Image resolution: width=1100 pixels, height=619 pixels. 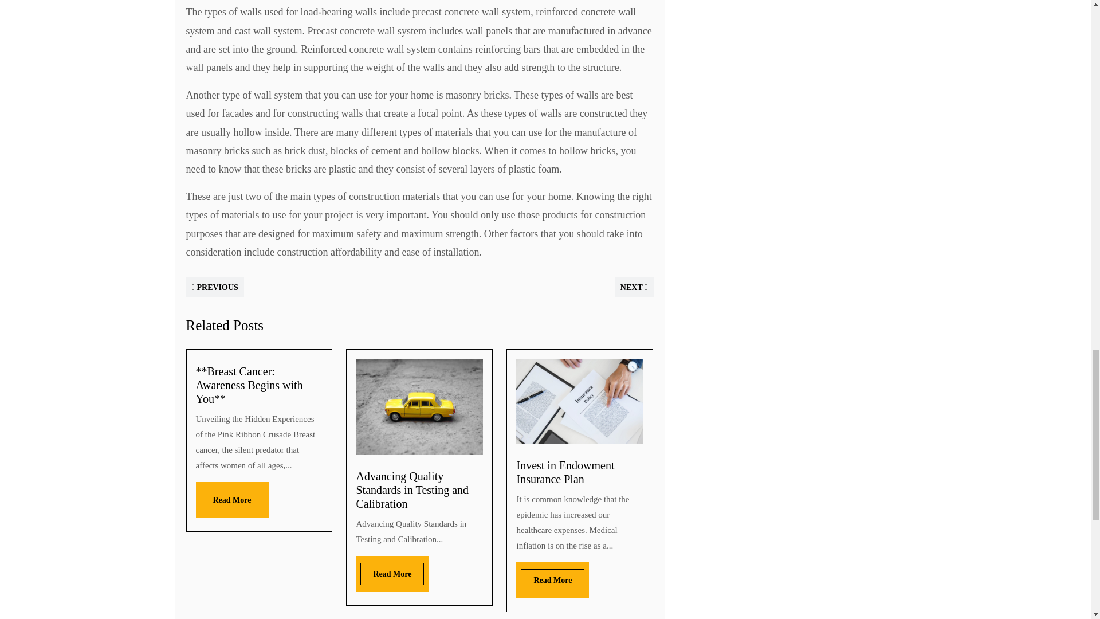 I want to click on Read More, so click(x=231, y=500).